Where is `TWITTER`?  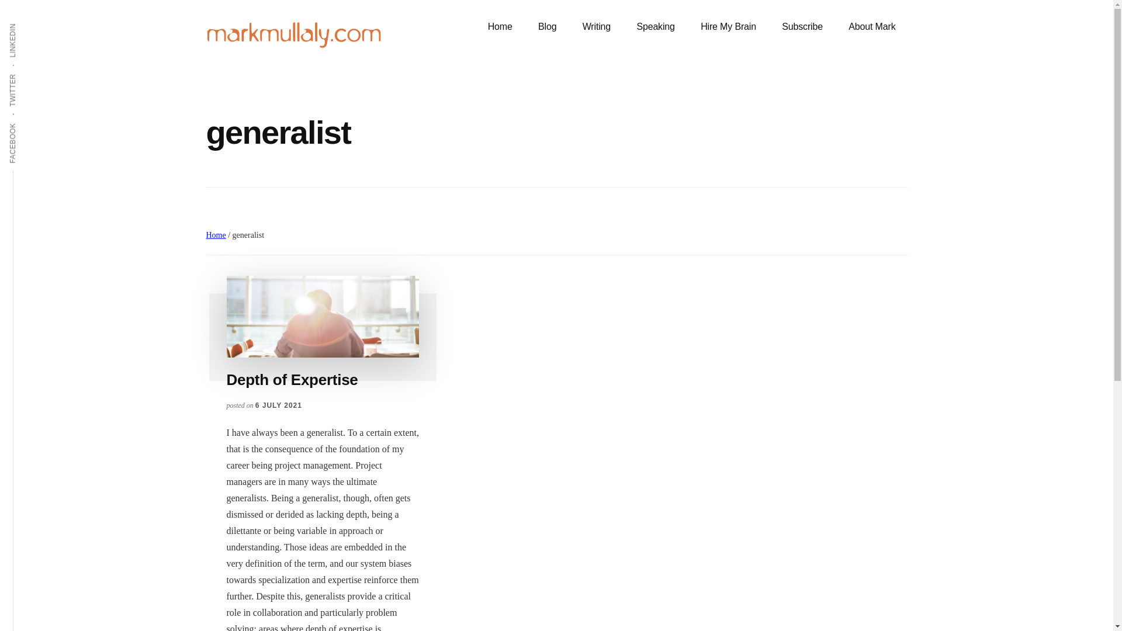
TWITTER is located at coordinates (30, 73).